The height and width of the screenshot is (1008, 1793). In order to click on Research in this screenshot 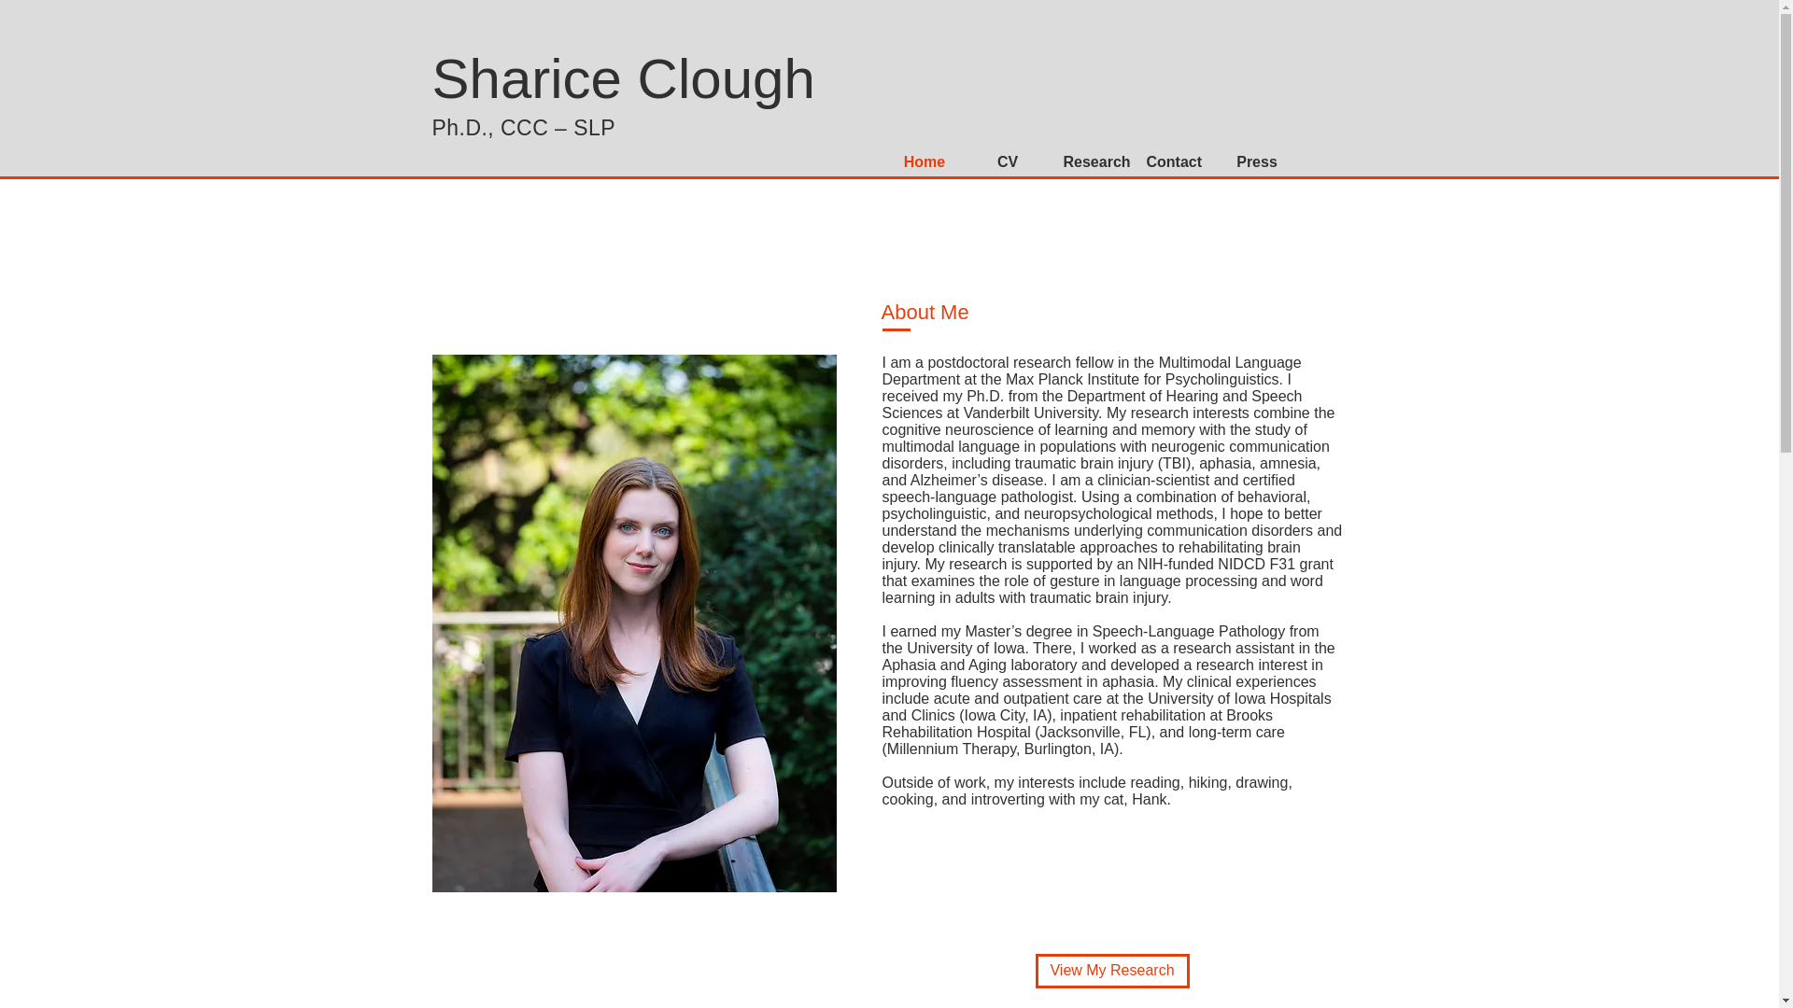, I will do `click(1091, 162)`.